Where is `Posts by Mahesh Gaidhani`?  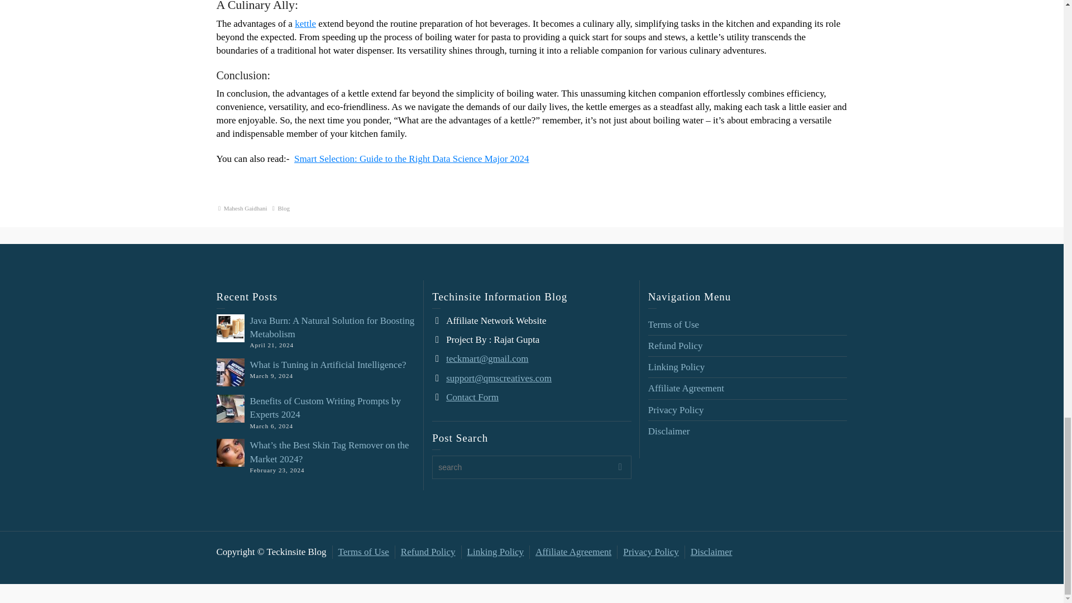
Posts by Mahesh Gaidhani is located at coordinates (246, 208).